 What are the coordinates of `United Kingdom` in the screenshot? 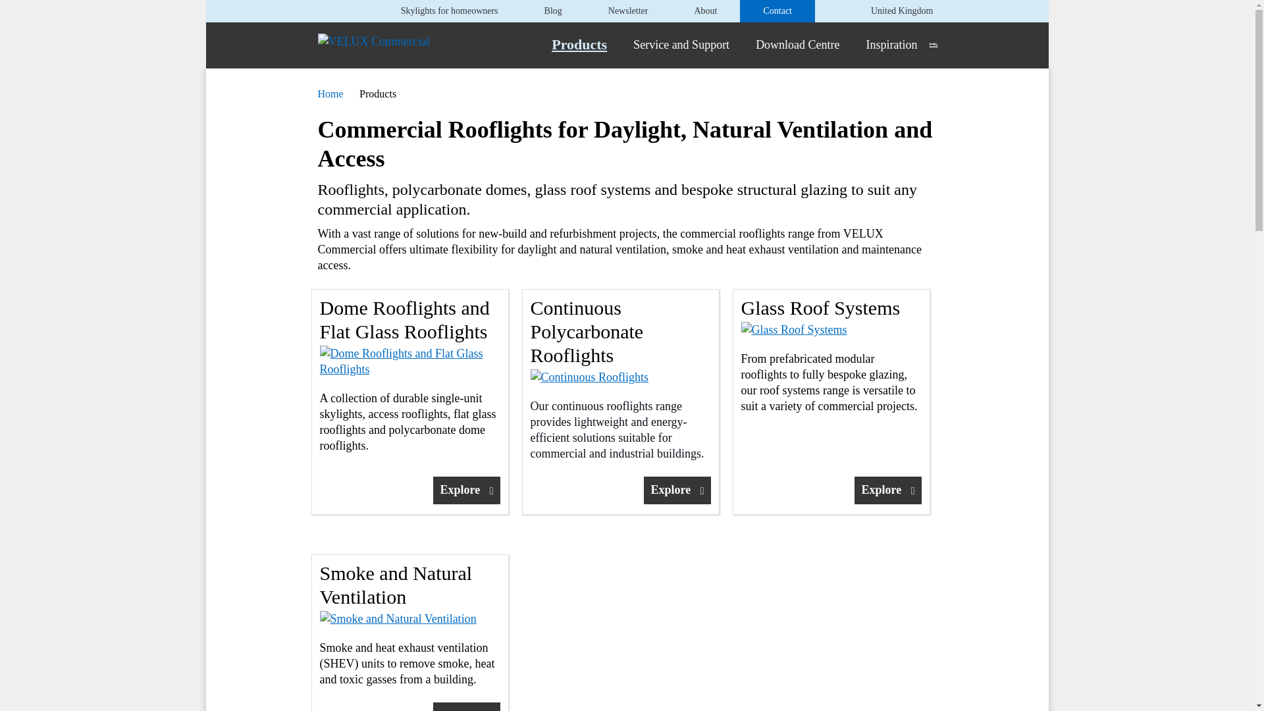 It's located at (899, 11).